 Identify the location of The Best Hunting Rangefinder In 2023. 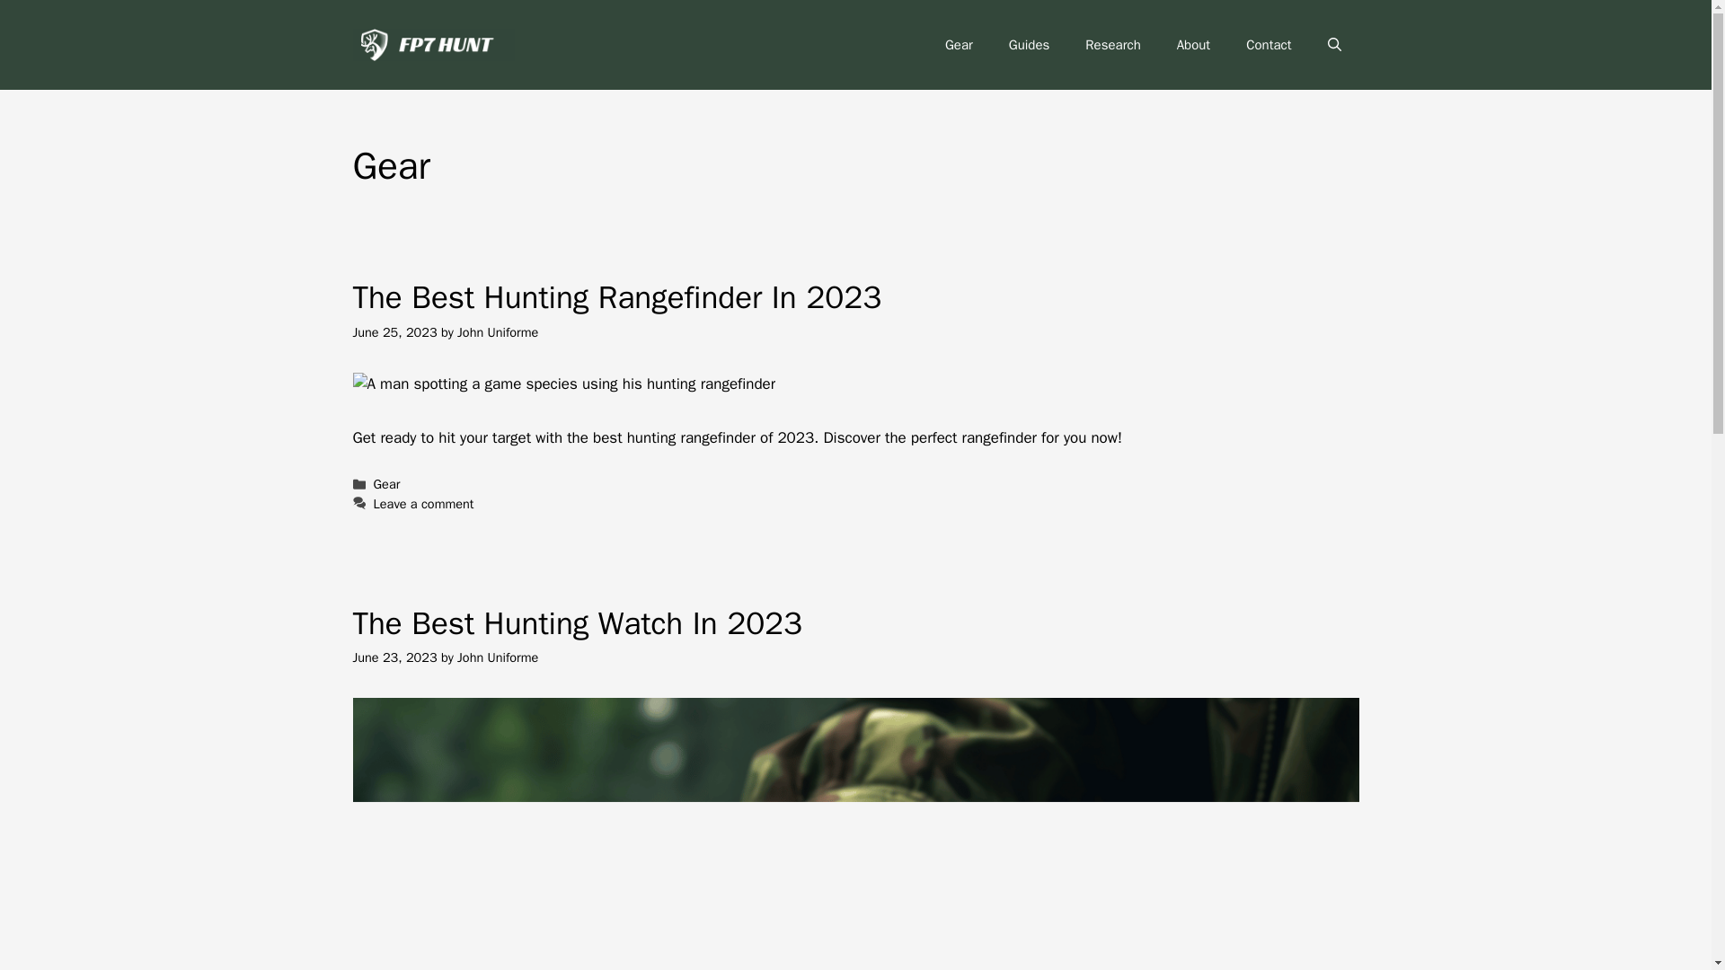
(616, 296).